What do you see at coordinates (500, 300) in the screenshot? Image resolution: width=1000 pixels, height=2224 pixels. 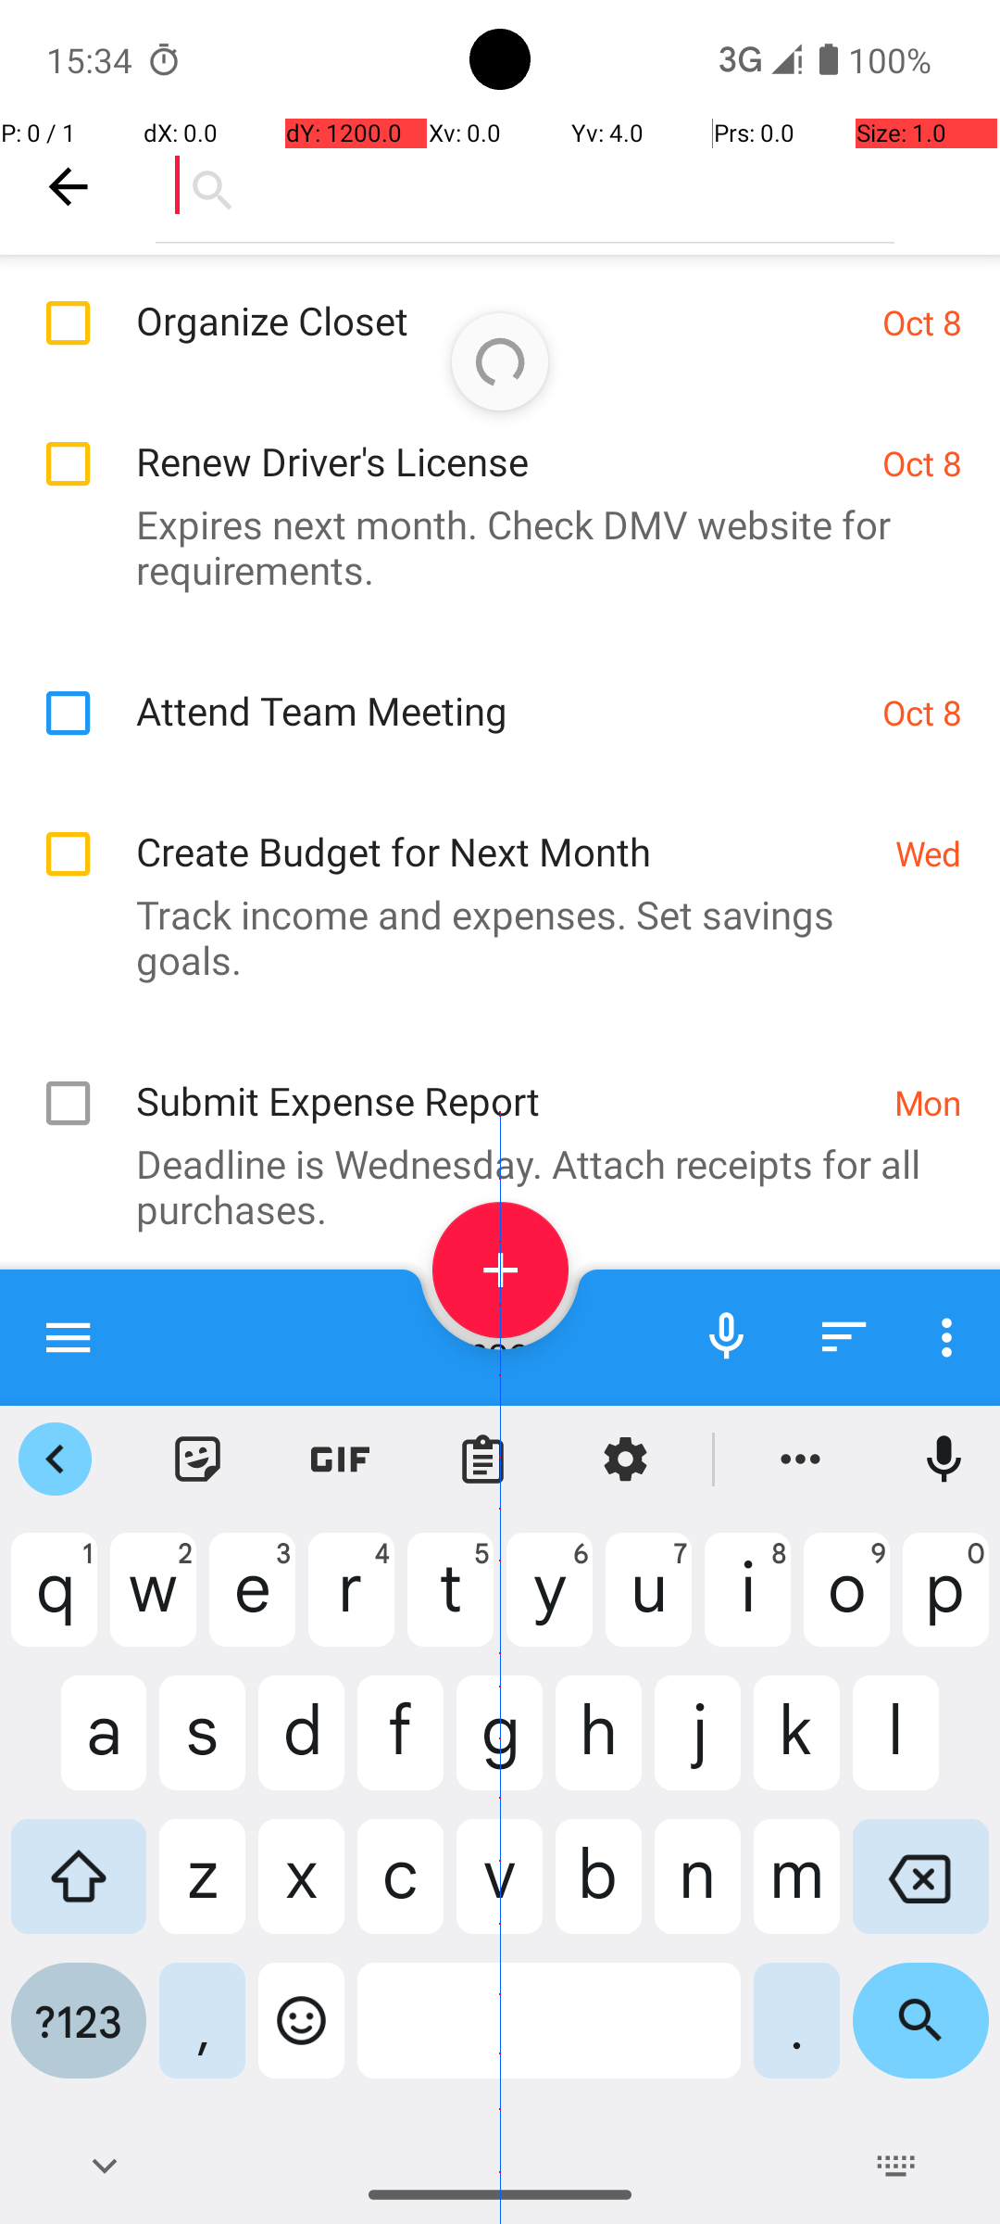 I see `Organize Closet` at bounding box center [500, 300].